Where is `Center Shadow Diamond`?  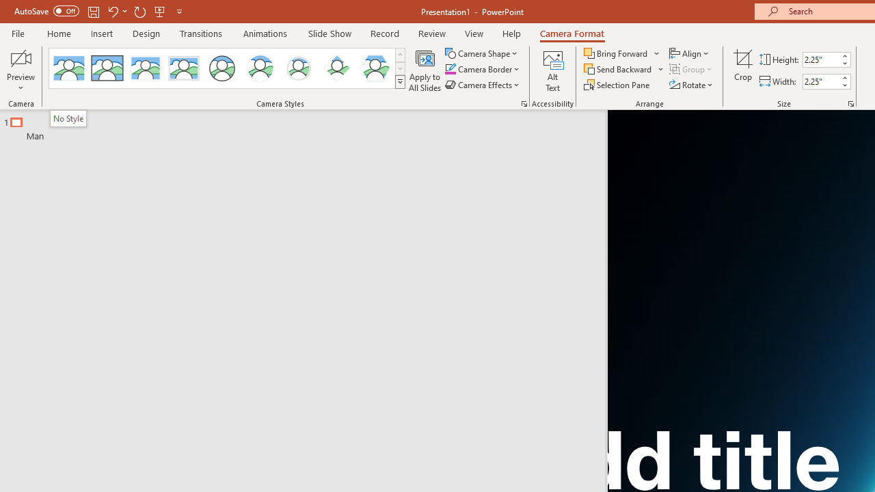 Center Shadow Diamond is located at coordinates (336, 68).